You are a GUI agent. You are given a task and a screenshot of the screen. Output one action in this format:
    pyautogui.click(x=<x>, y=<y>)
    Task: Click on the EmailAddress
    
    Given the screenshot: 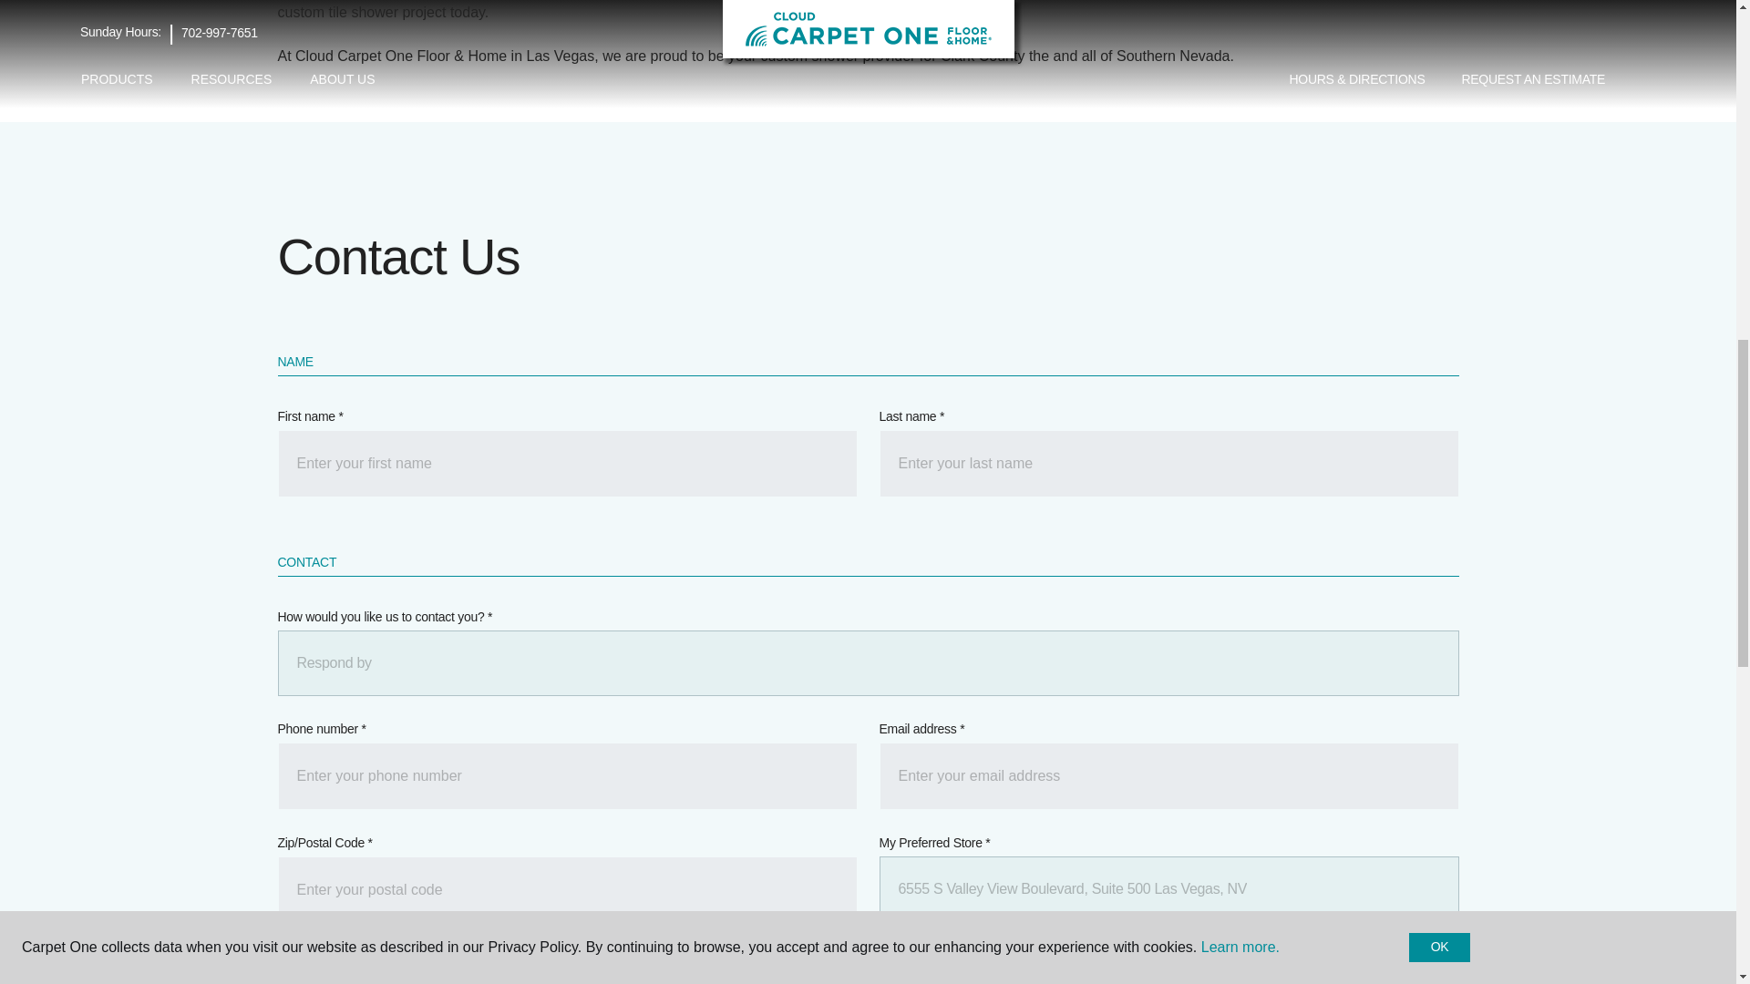 What is the action you would take?
    pyautogui.click(x=1168, y=776)
    